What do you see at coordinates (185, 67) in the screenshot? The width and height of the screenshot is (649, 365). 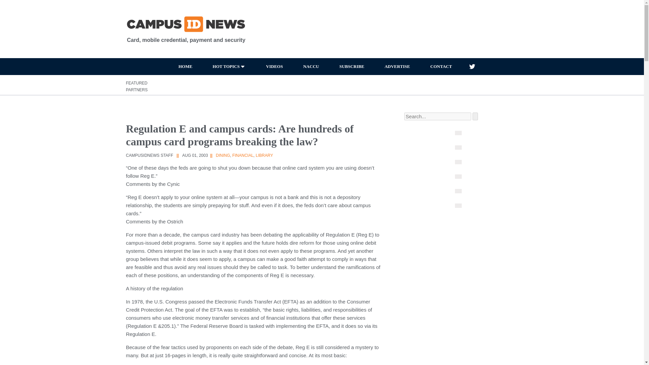 I see `HOME` at bounding box center [185, 67].